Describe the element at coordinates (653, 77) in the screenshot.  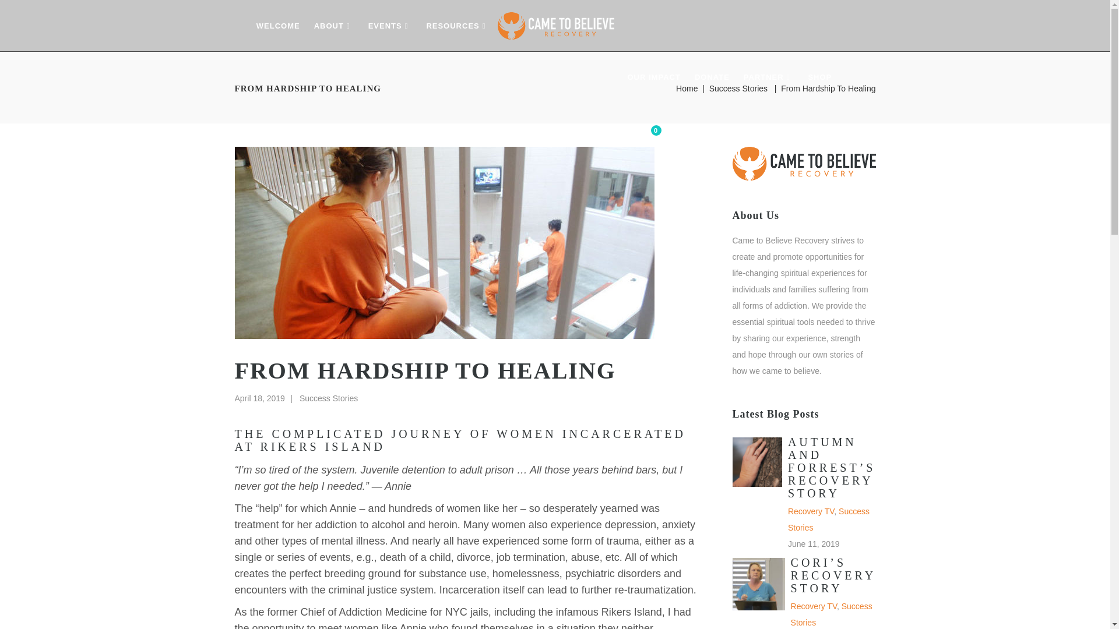
I see `OUR IMPACT` at that location.